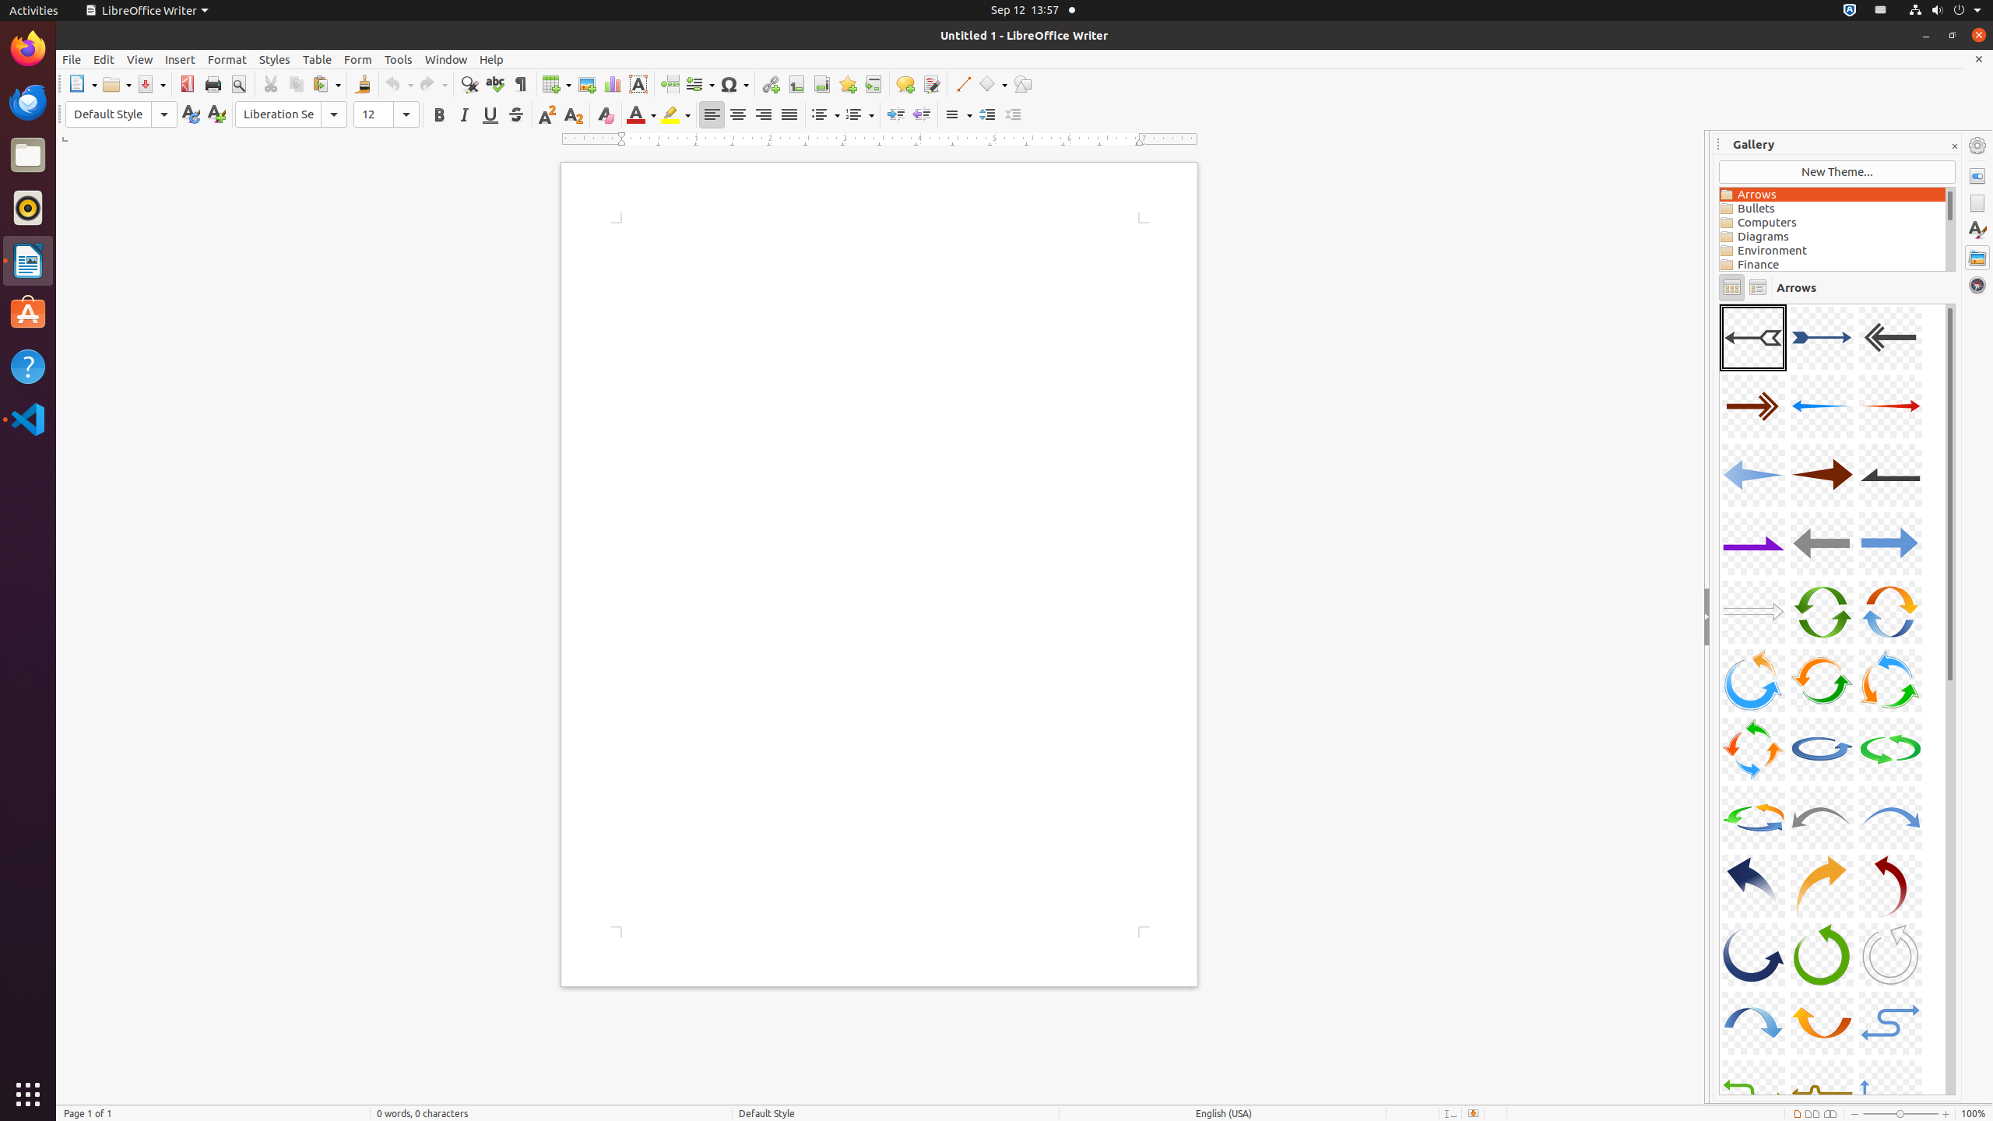 The height and width of the screenshot is (1121, 1993). I want to click on Spelling, so click(495, 84).